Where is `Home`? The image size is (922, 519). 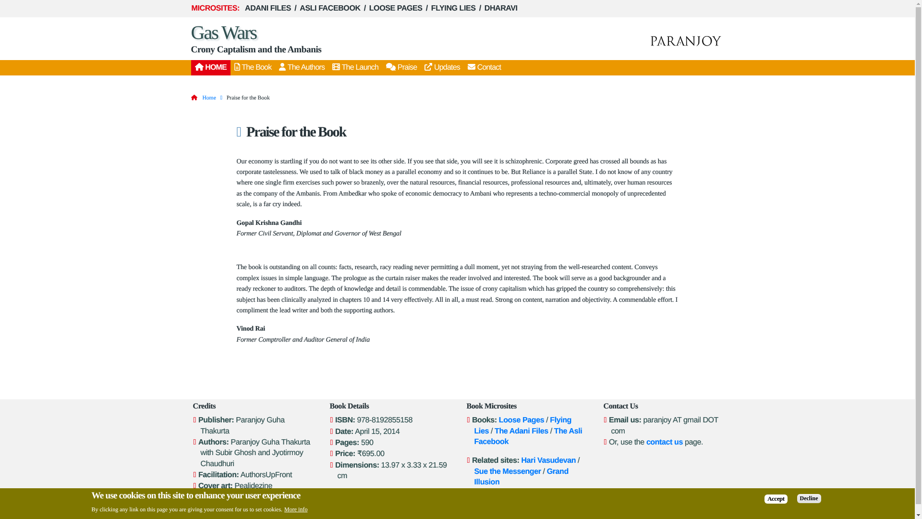 Home is located at coordinates (208, 97).